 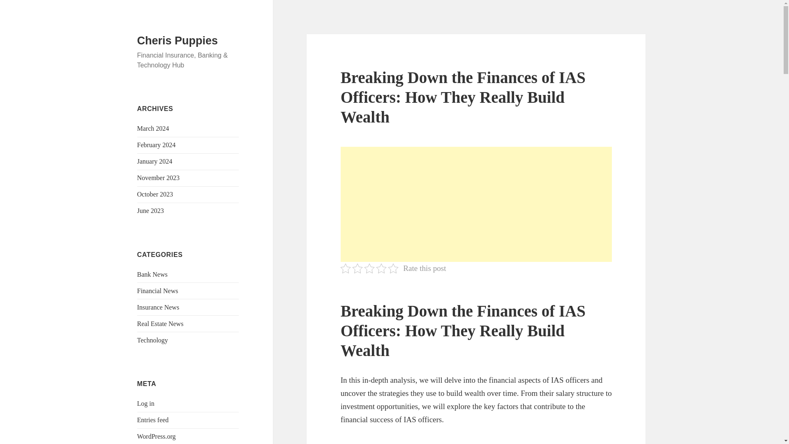 I want to click on March 2024, so click(x=153, y=128).